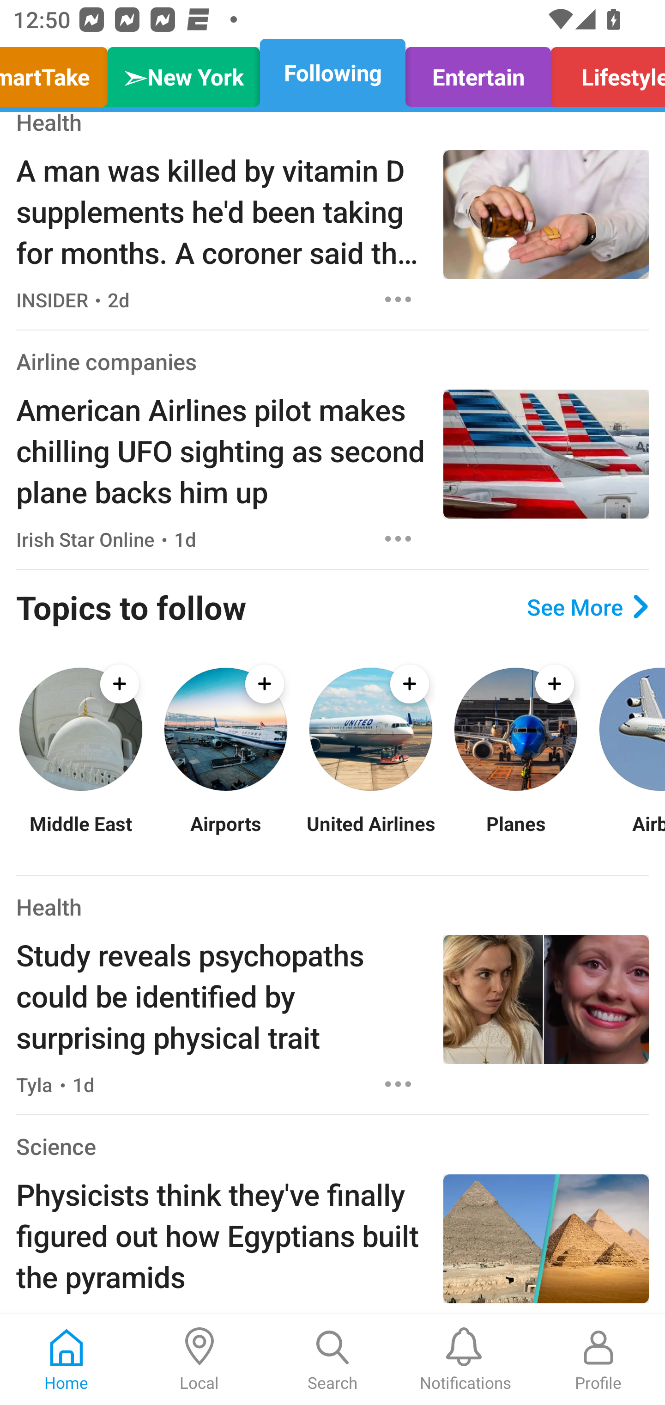 The image size is (665, 1405). Describe the element at coordinates (515, 835) in the screenshot. I see `Planes` at that location.